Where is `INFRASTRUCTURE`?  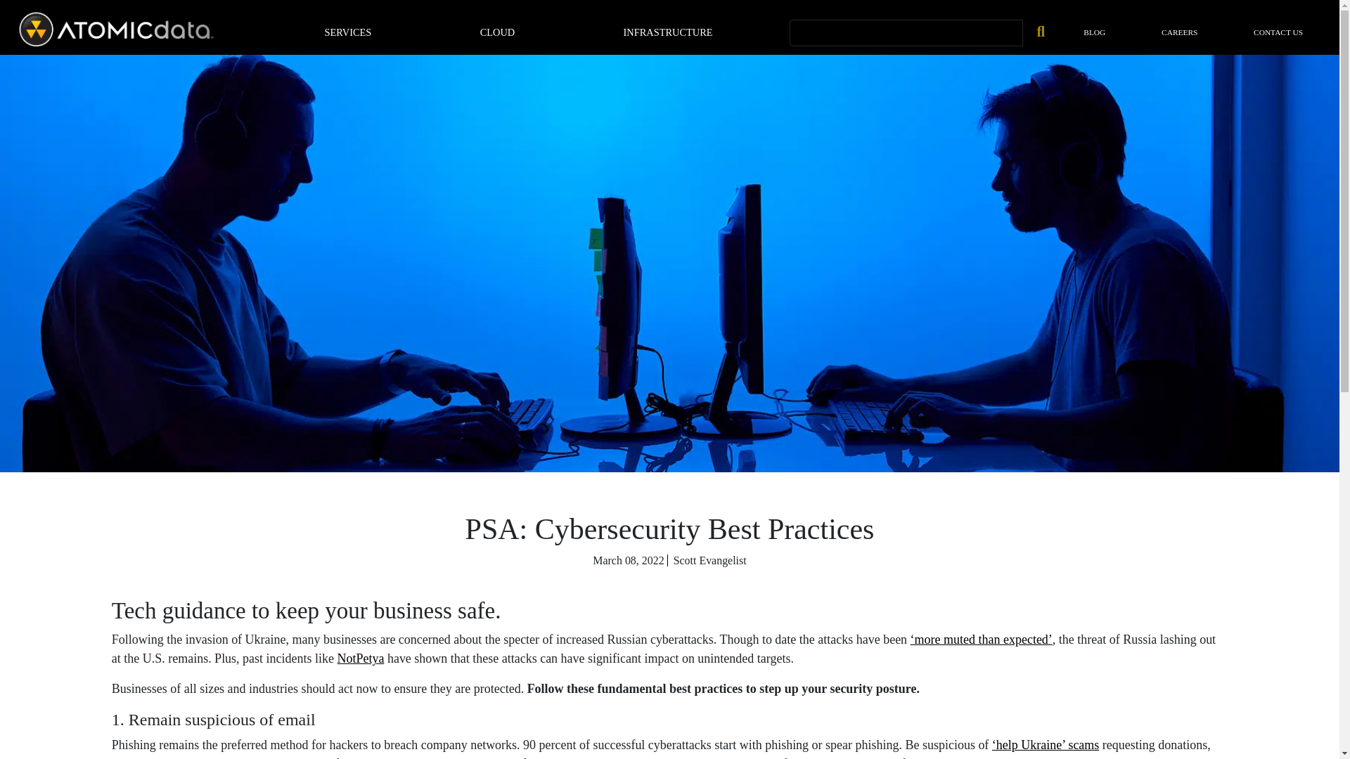 INFRASTRUCTURE is located at coordinates (667, 32).